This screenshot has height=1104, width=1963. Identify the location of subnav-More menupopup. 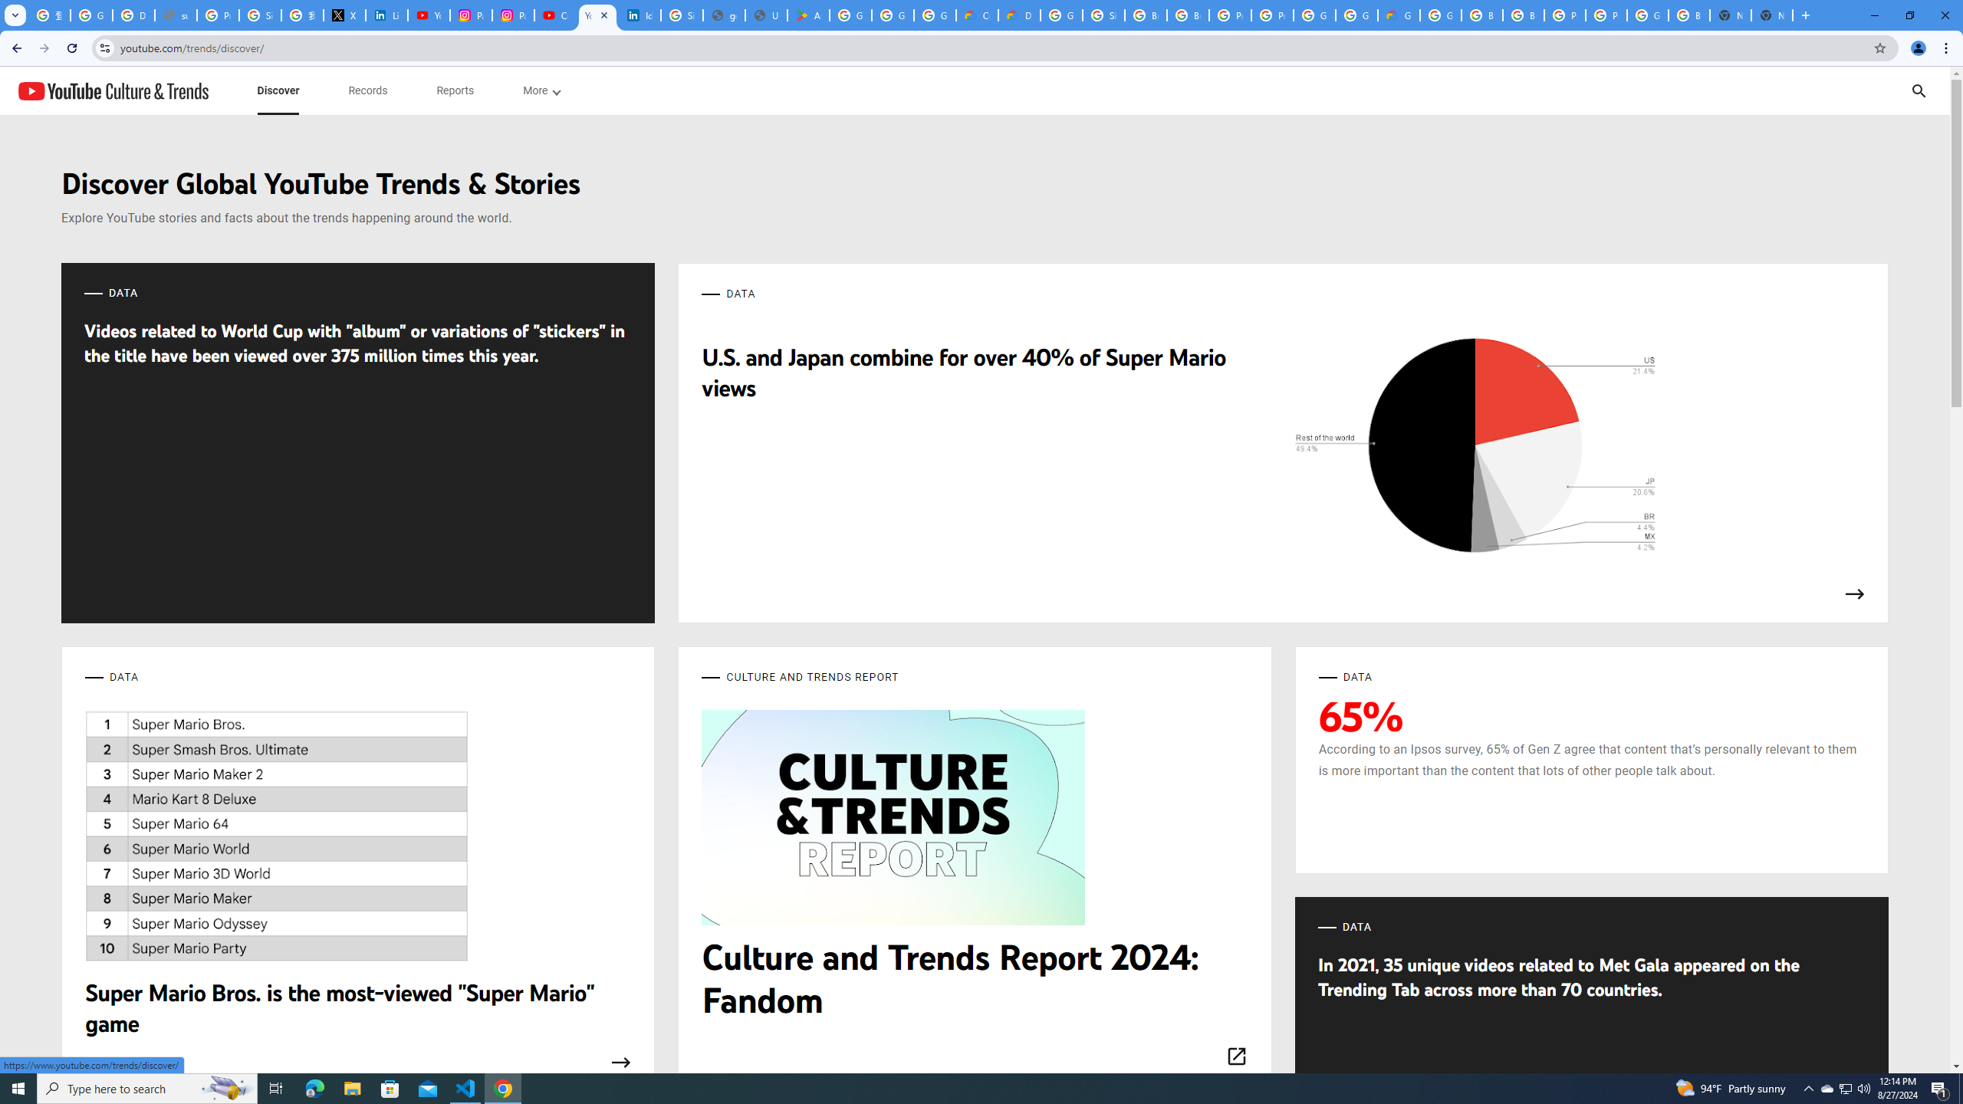
(541, 90).